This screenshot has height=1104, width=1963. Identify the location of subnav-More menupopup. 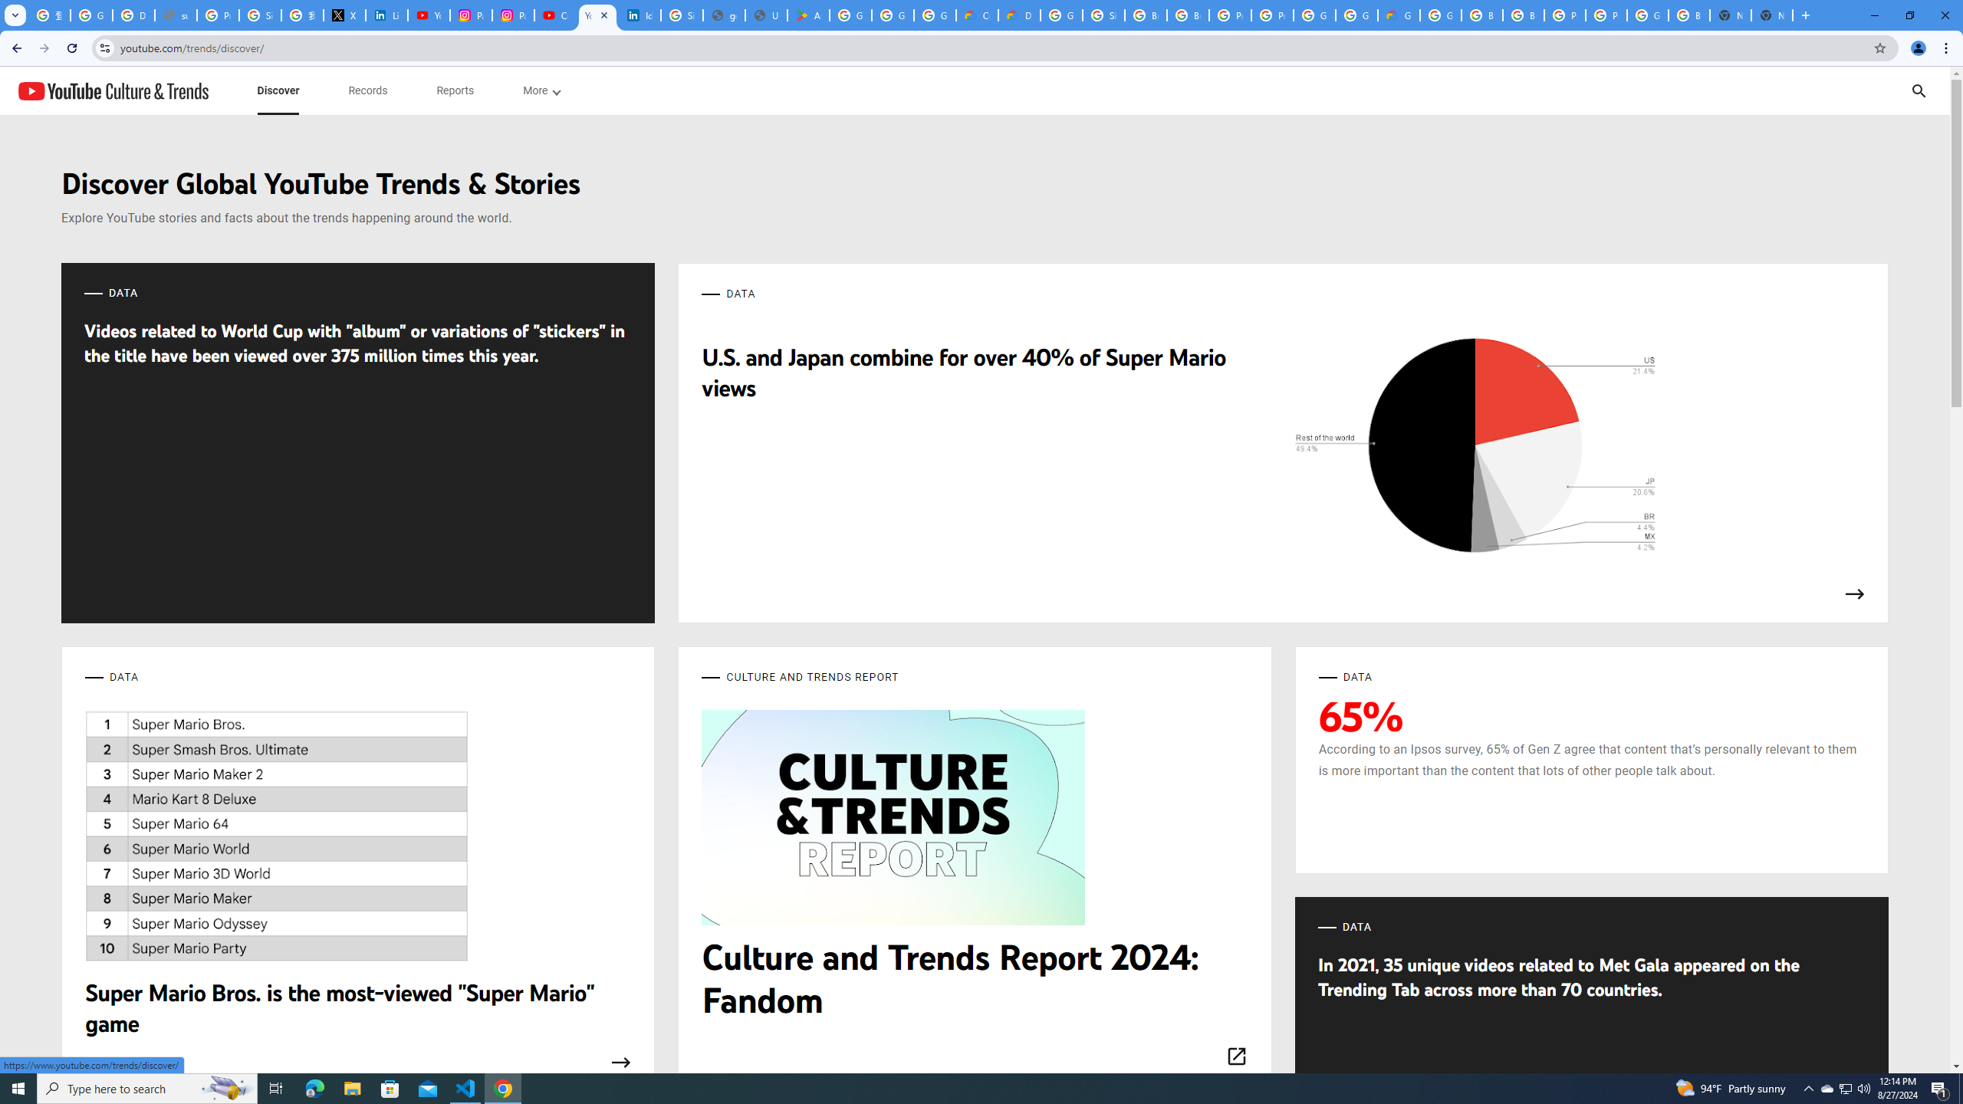
(541, 90).